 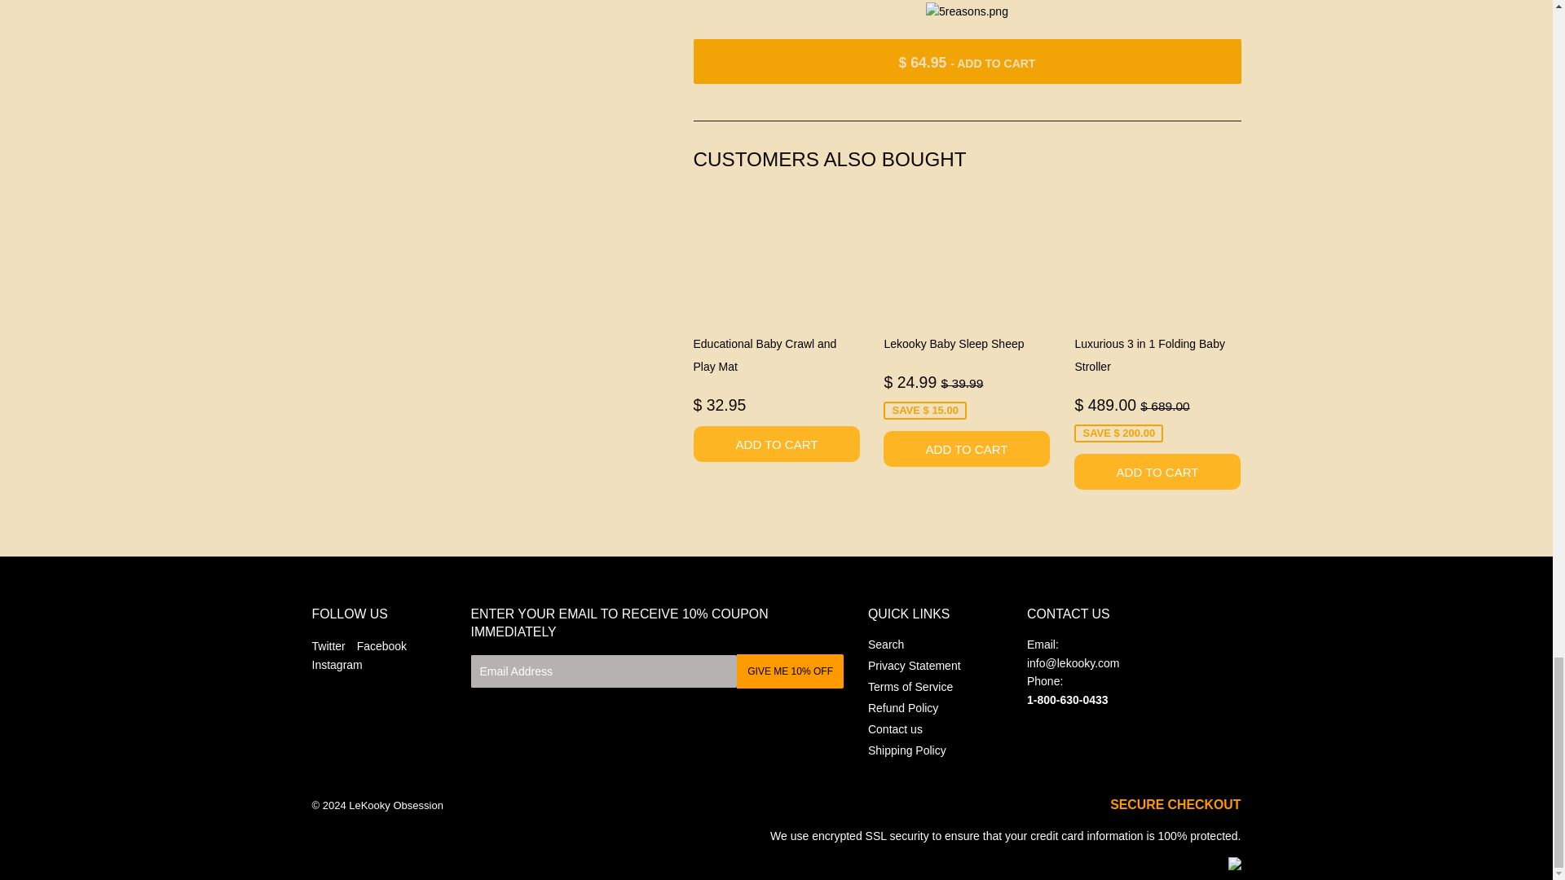 I want to click on LeKooky Obsession on Instagram, so click(x=336, y=665).